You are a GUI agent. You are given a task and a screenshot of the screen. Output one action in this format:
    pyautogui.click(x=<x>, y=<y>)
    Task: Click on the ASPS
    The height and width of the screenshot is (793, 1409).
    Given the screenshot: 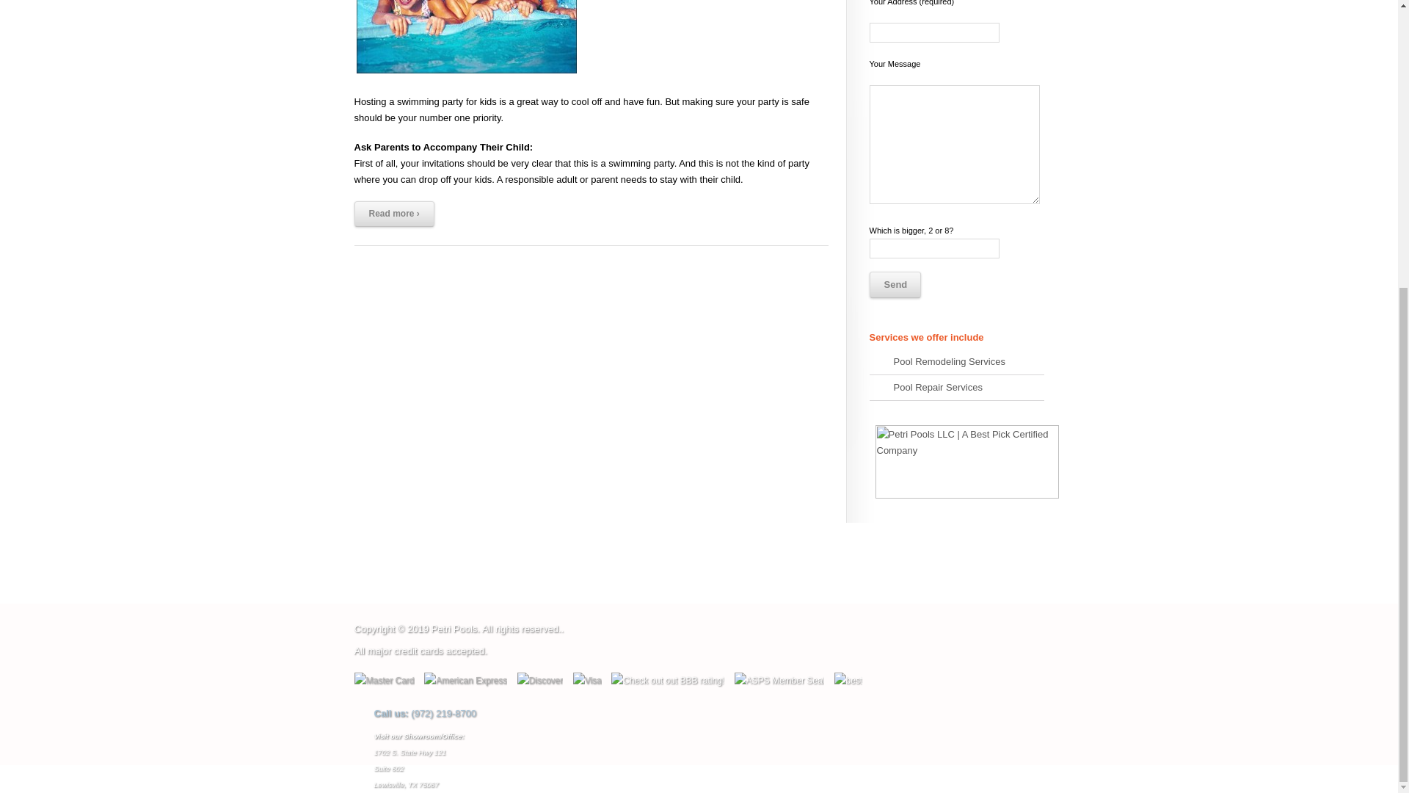 What is the action you would take?
    pyautogui.click(x=779, y=681)
    